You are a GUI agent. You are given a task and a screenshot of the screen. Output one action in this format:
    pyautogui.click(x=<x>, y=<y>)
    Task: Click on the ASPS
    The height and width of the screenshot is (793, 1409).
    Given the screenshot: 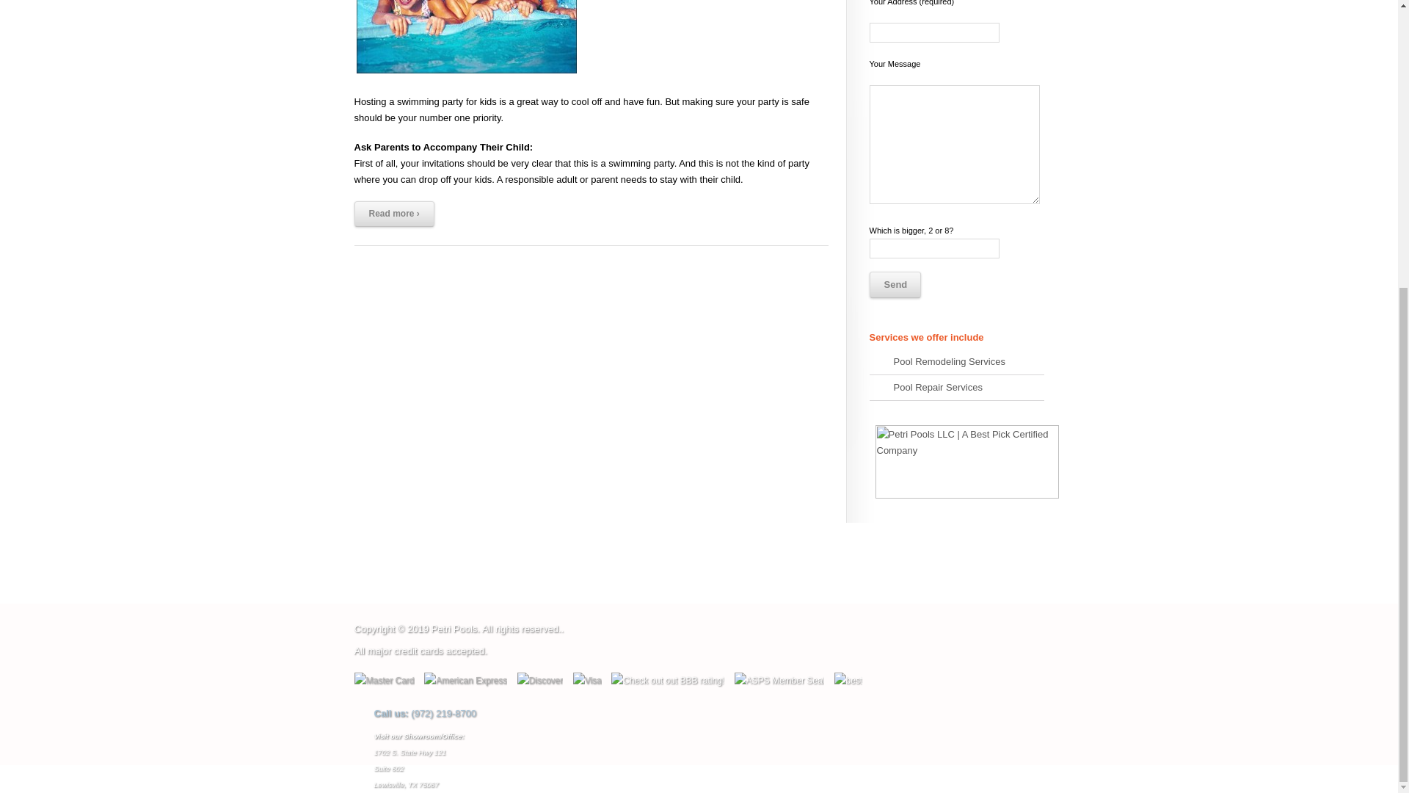 What is the action you would take?
    pyautogui.click(x=779, y=681)
    